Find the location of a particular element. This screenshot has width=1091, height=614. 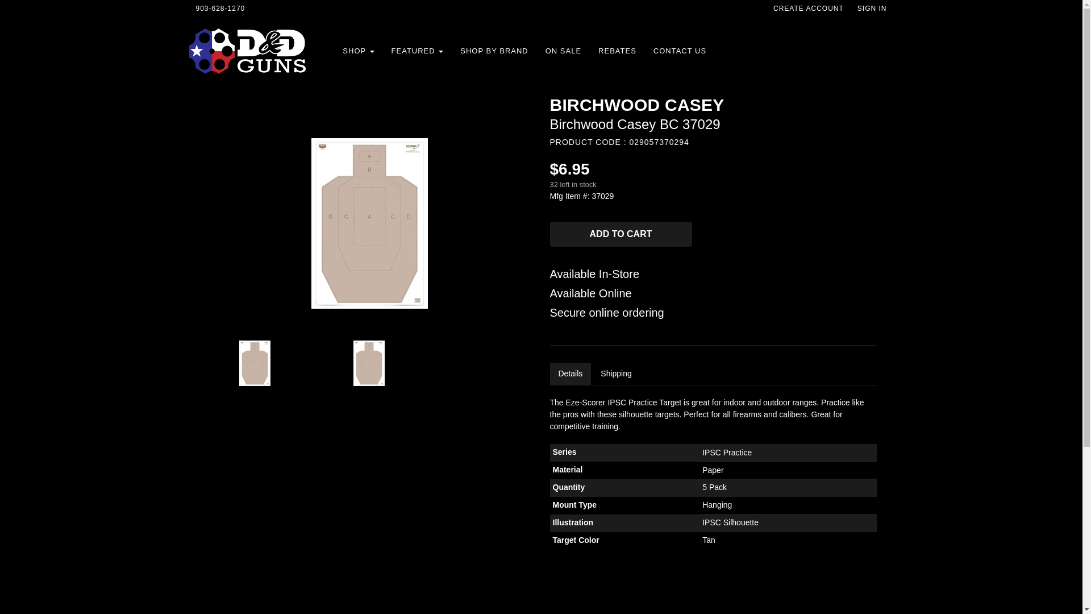

FEATURED is located at coordinates (417, 51).